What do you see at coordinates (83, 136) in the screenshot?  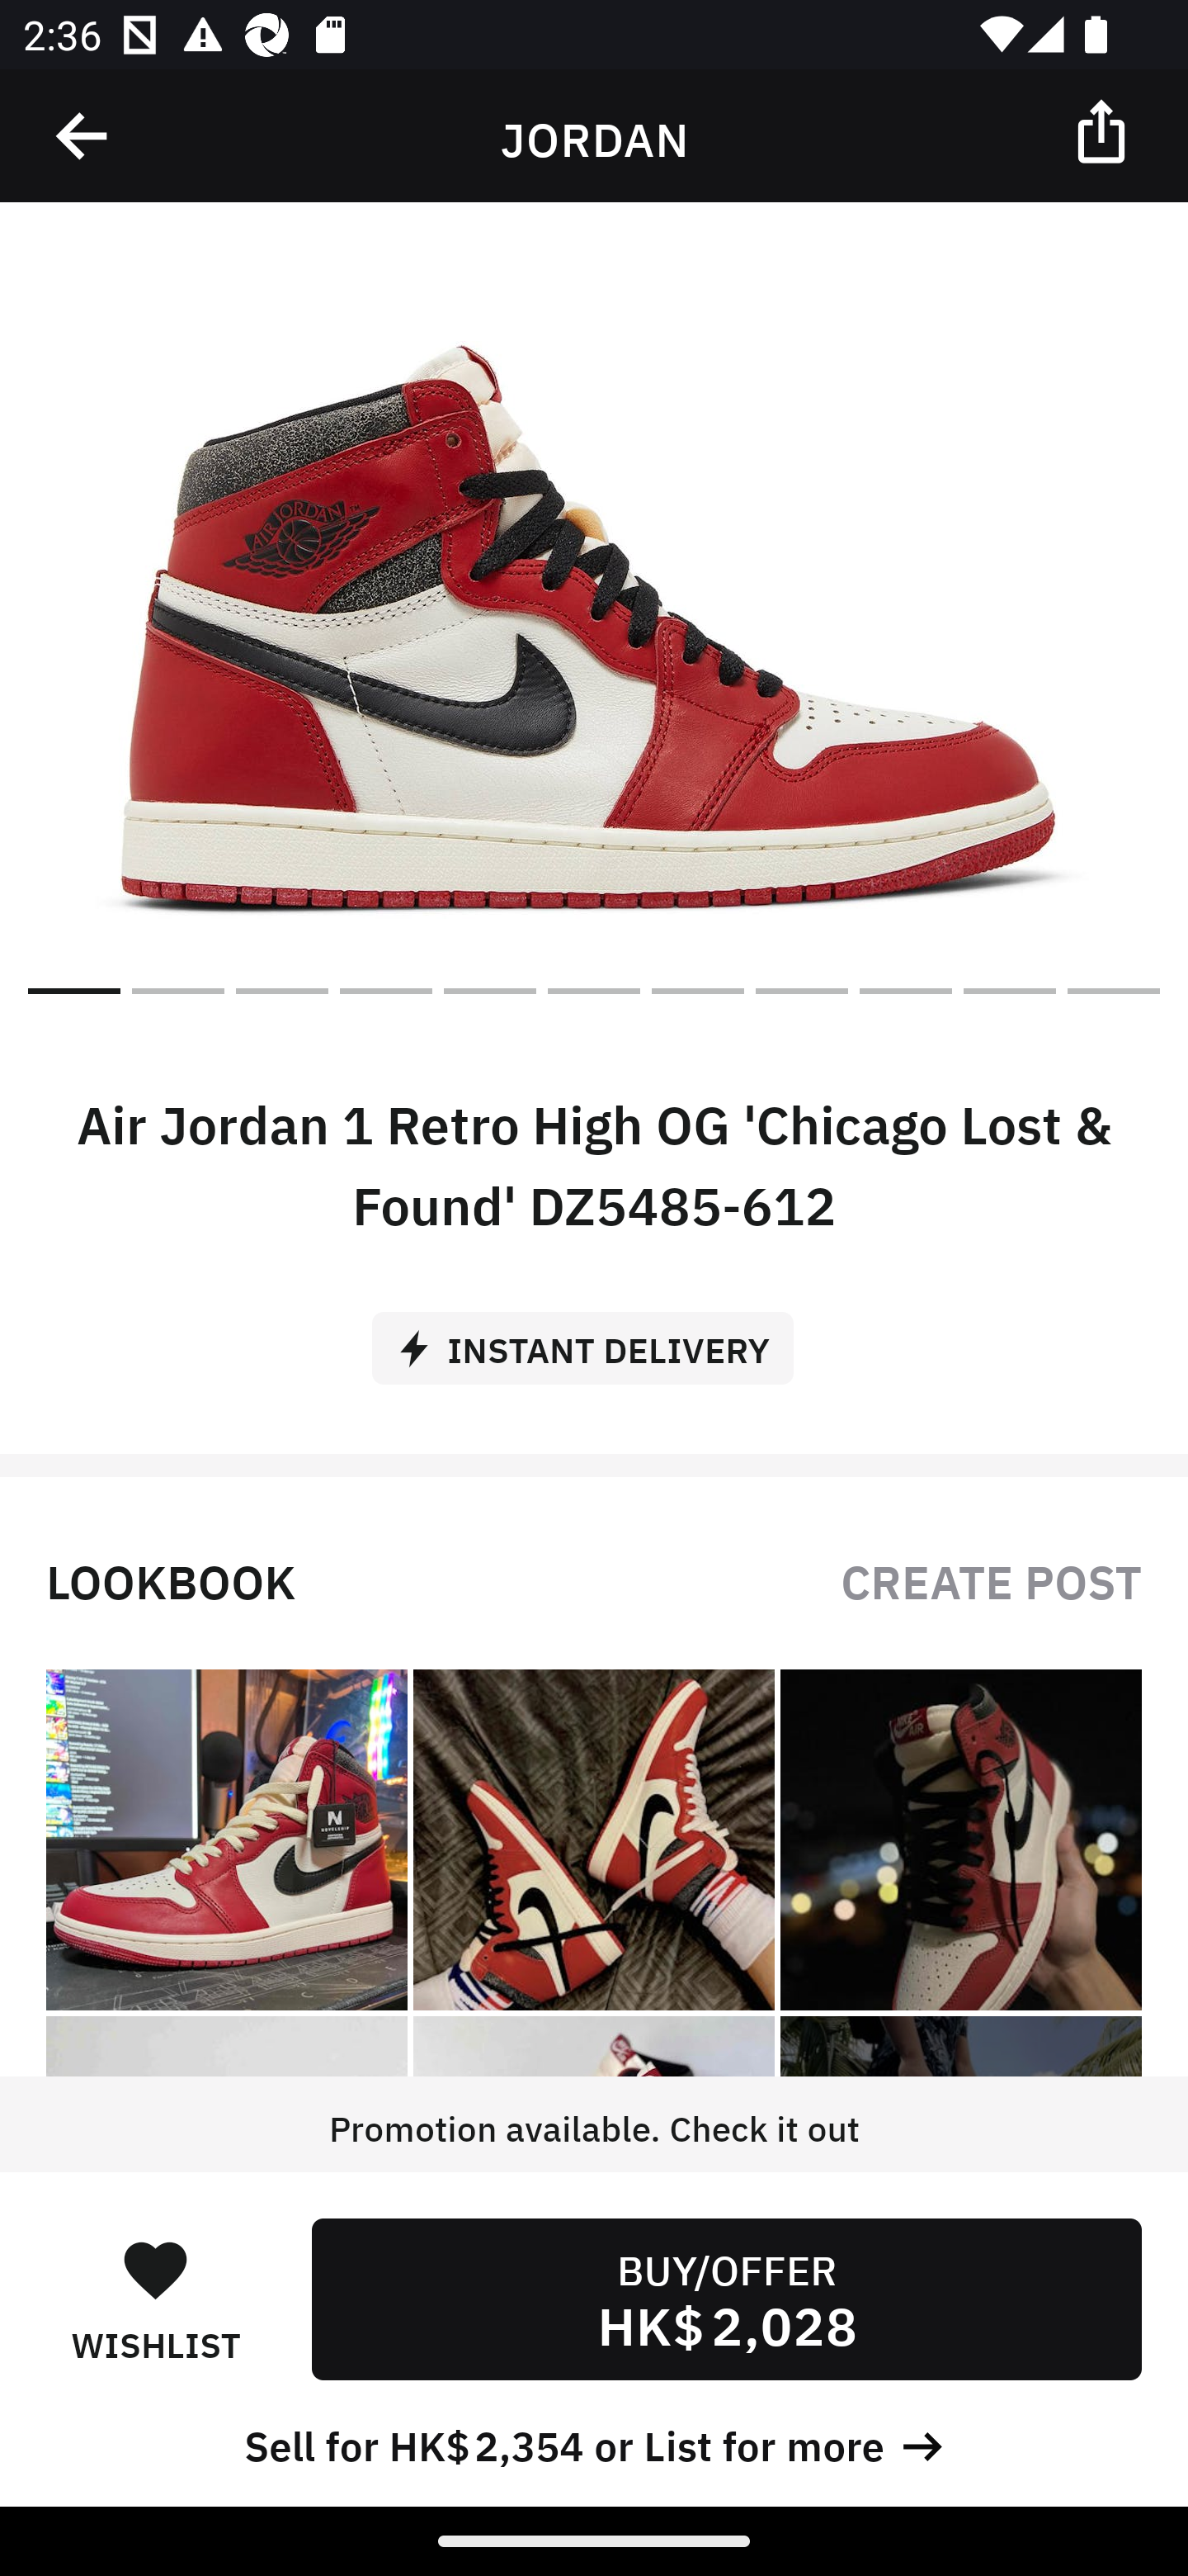 I see `` at bounding box center [83, 136].